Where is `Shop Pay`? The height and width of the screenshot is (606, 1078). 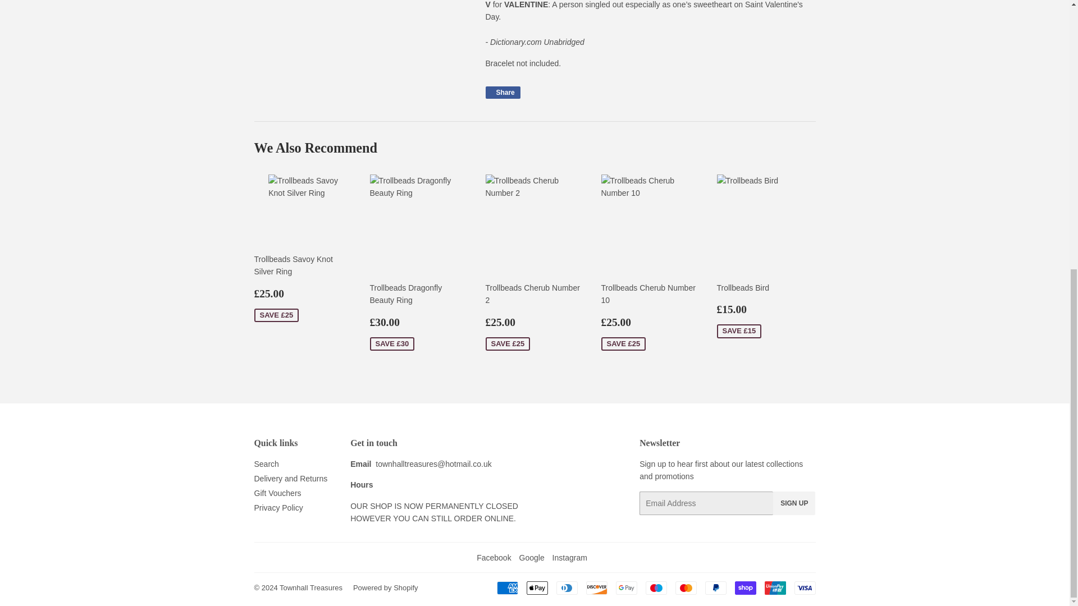
Shop Pay is located at coordinates (744, 587).